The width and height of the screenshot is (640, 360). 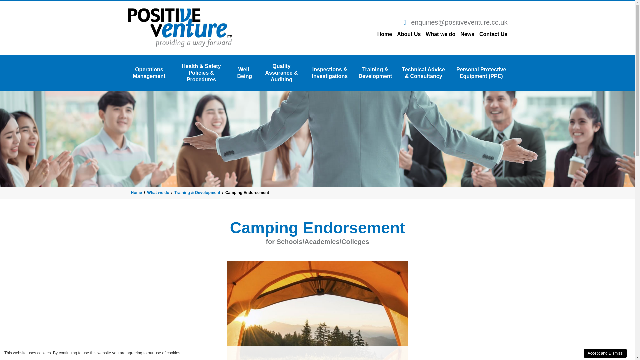 I want to click on Home, so click(x=136, y=193).